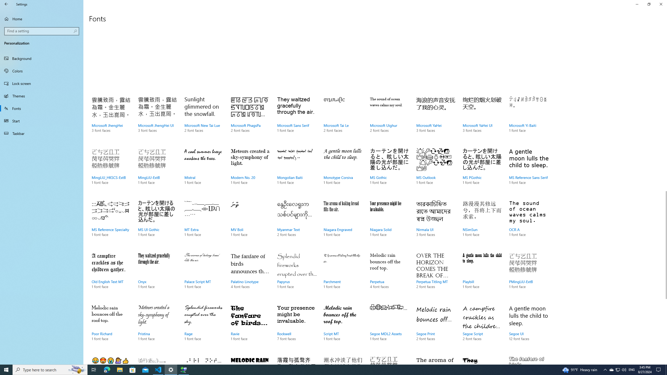  Describe the element at coordinates (528, 120) in the screenshot. I see `Microsoft Yi Baiti, 1 font face` at that location.